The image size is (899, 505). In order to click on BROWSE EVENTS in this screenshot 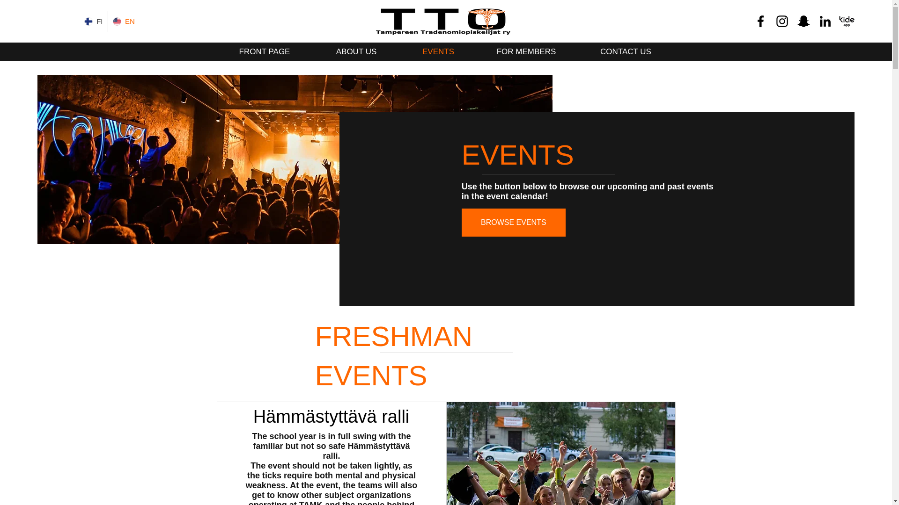, I will do `click(513, 223)`.